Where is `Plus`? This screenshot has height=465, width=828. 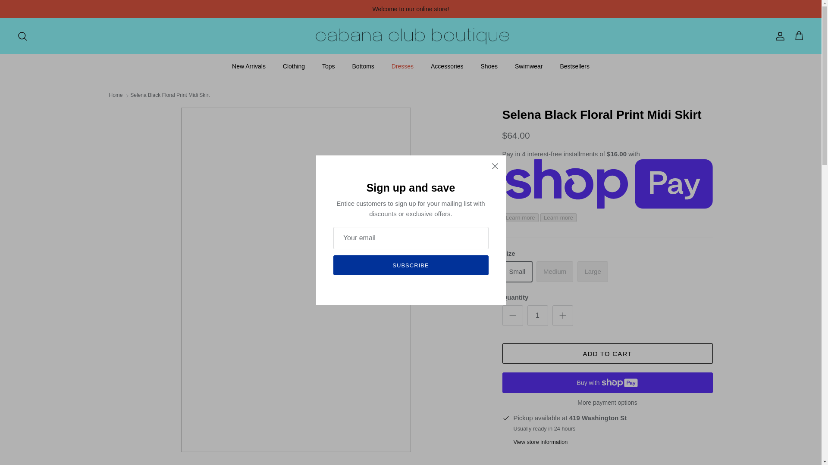 Plus is located at coordinates (562, 316).